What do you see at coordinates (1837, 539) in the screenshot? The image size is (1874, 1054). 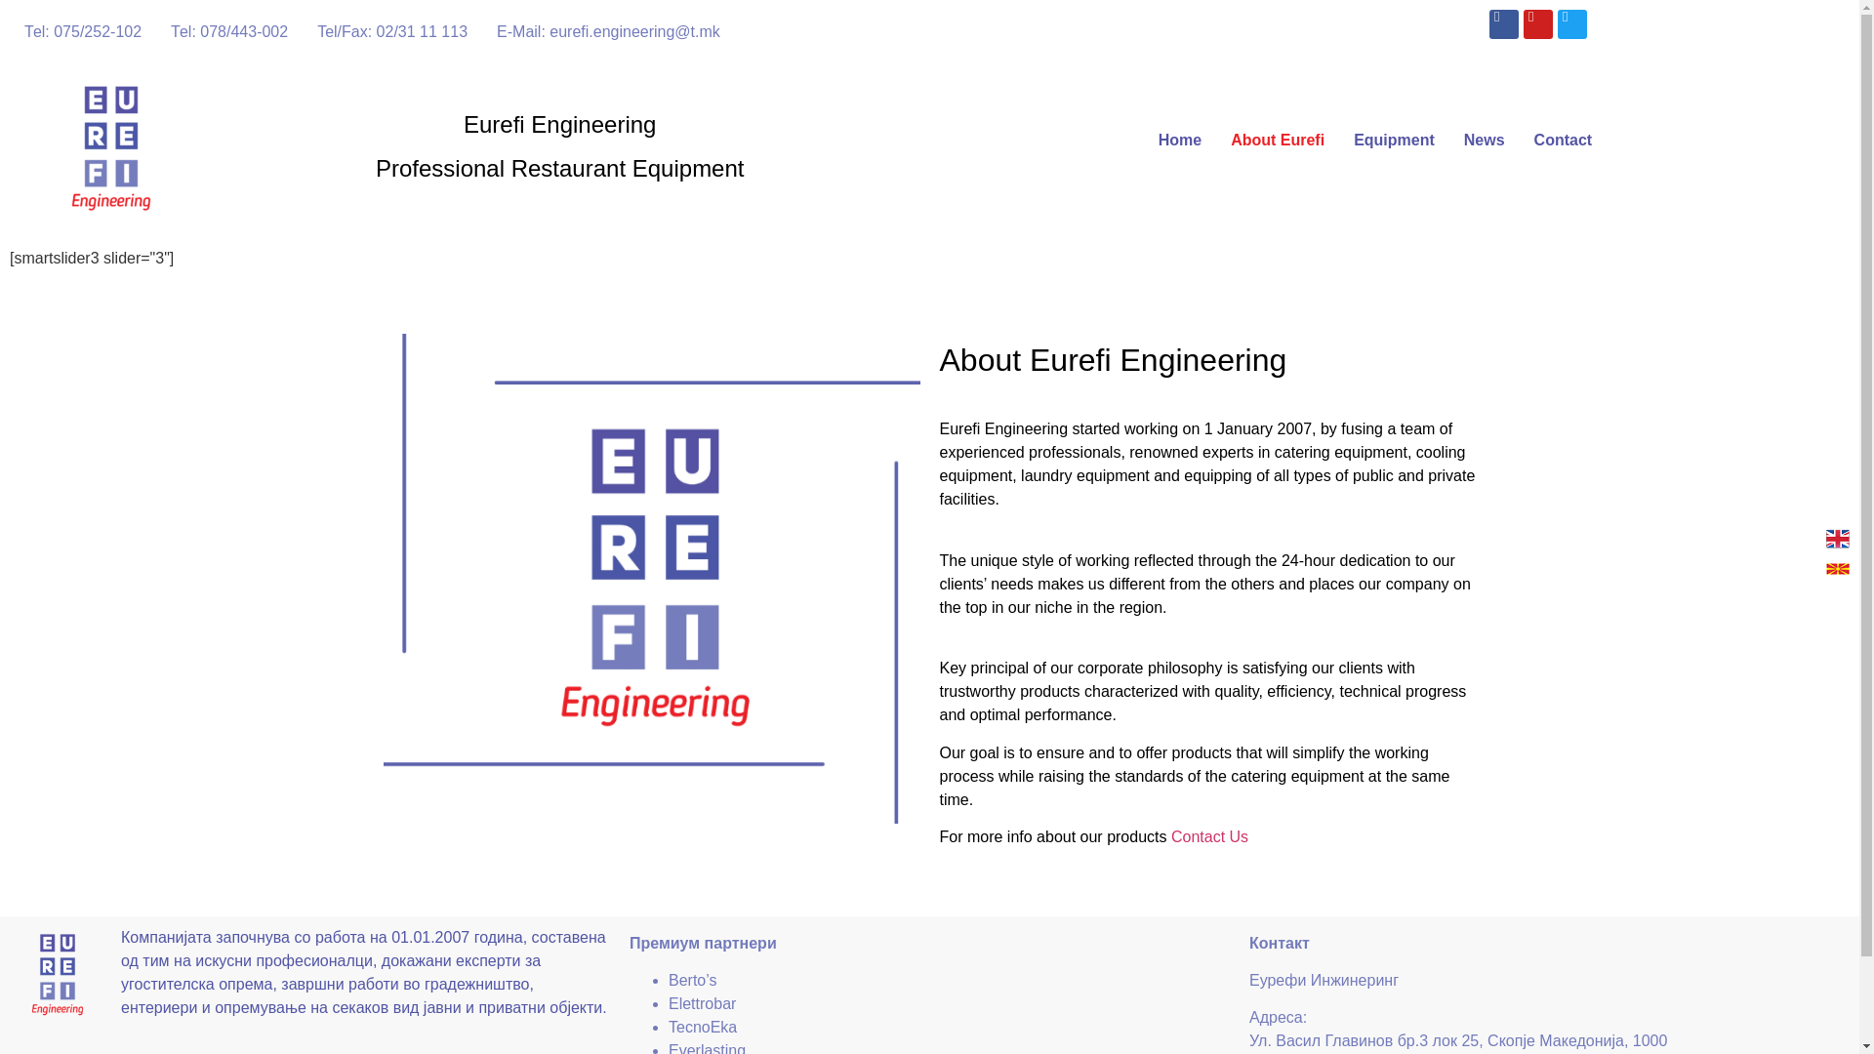 I see `English ` at bounding box center [1837, 539].